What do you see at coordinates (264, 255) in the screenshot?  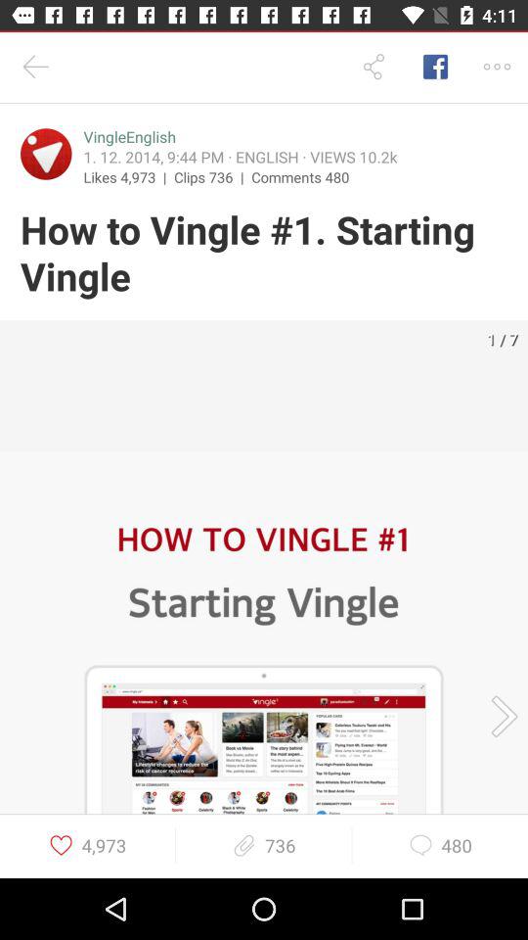 I see `choose how to vingle item` at bounding box center [264, 255].